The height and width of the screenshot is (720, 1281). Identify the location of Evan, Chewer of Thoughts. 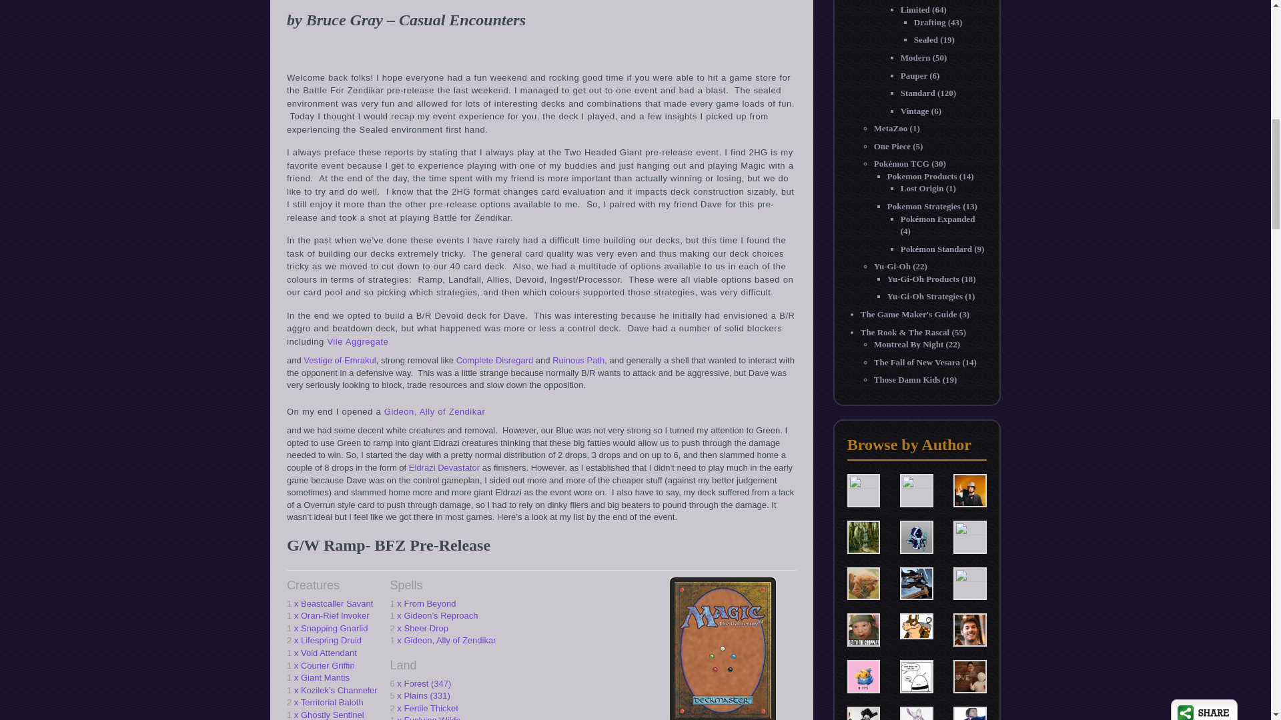
(863, 583).